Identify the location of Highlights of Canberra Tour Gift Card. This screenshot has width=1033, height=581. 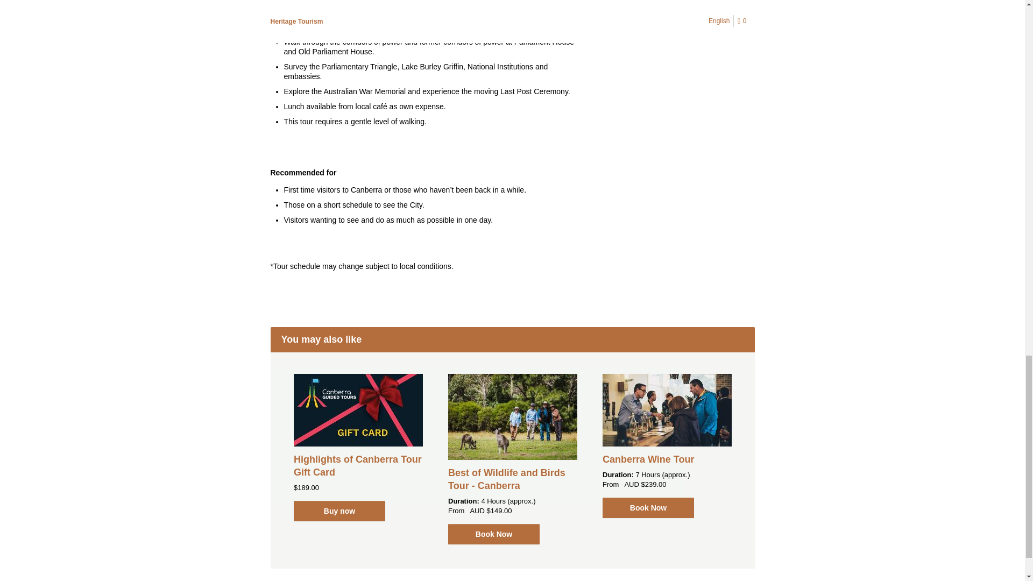
(357, 465).